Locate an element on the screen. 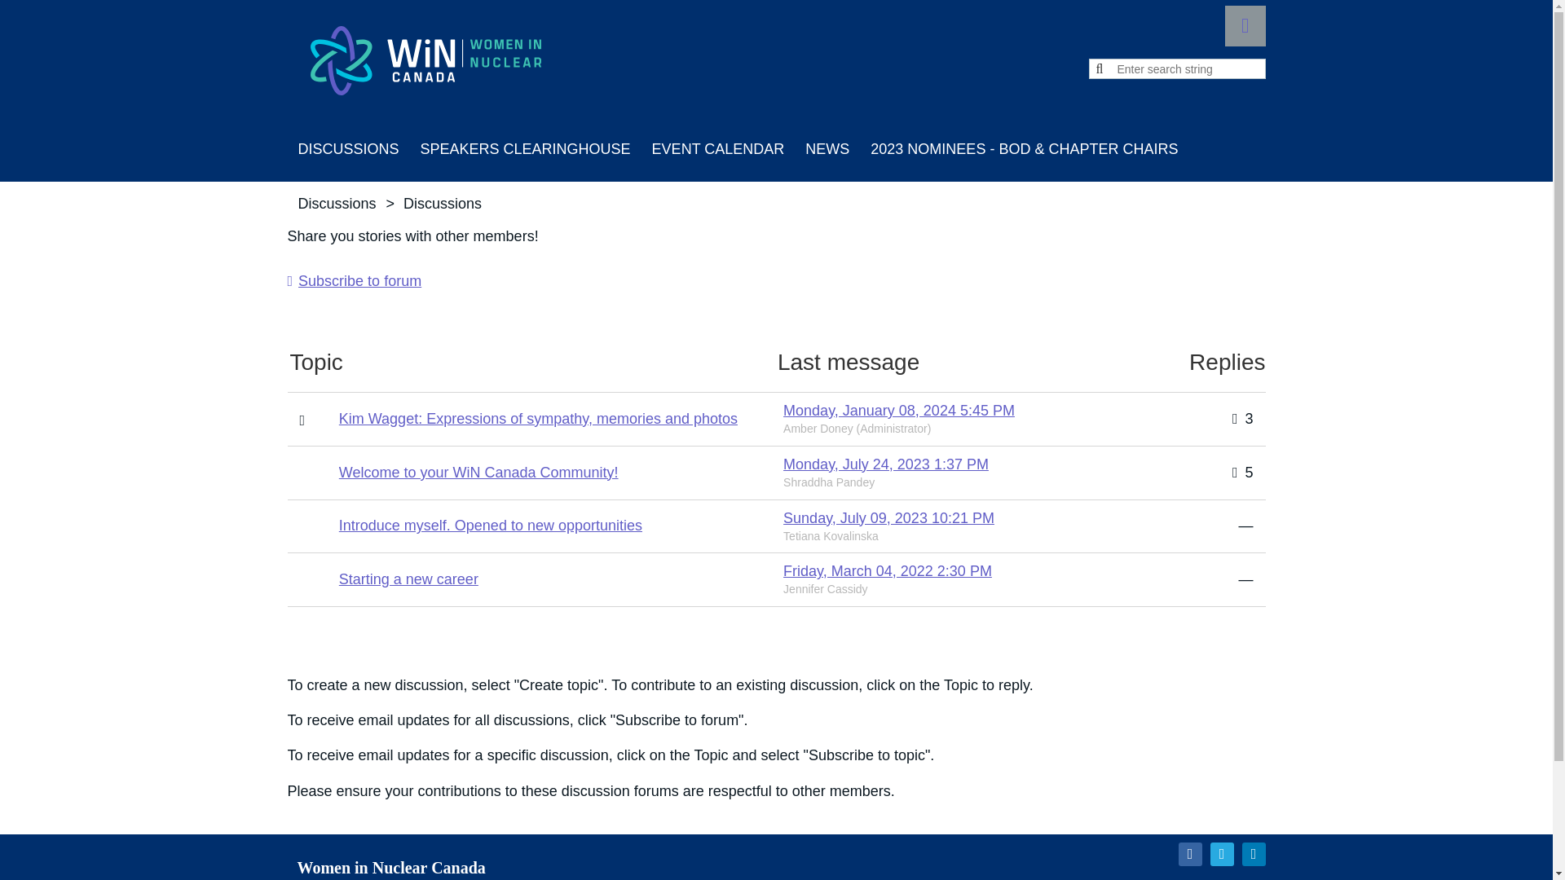  Monday, July 24, 2023 1:37 PM is located at coordinates (886, 464).